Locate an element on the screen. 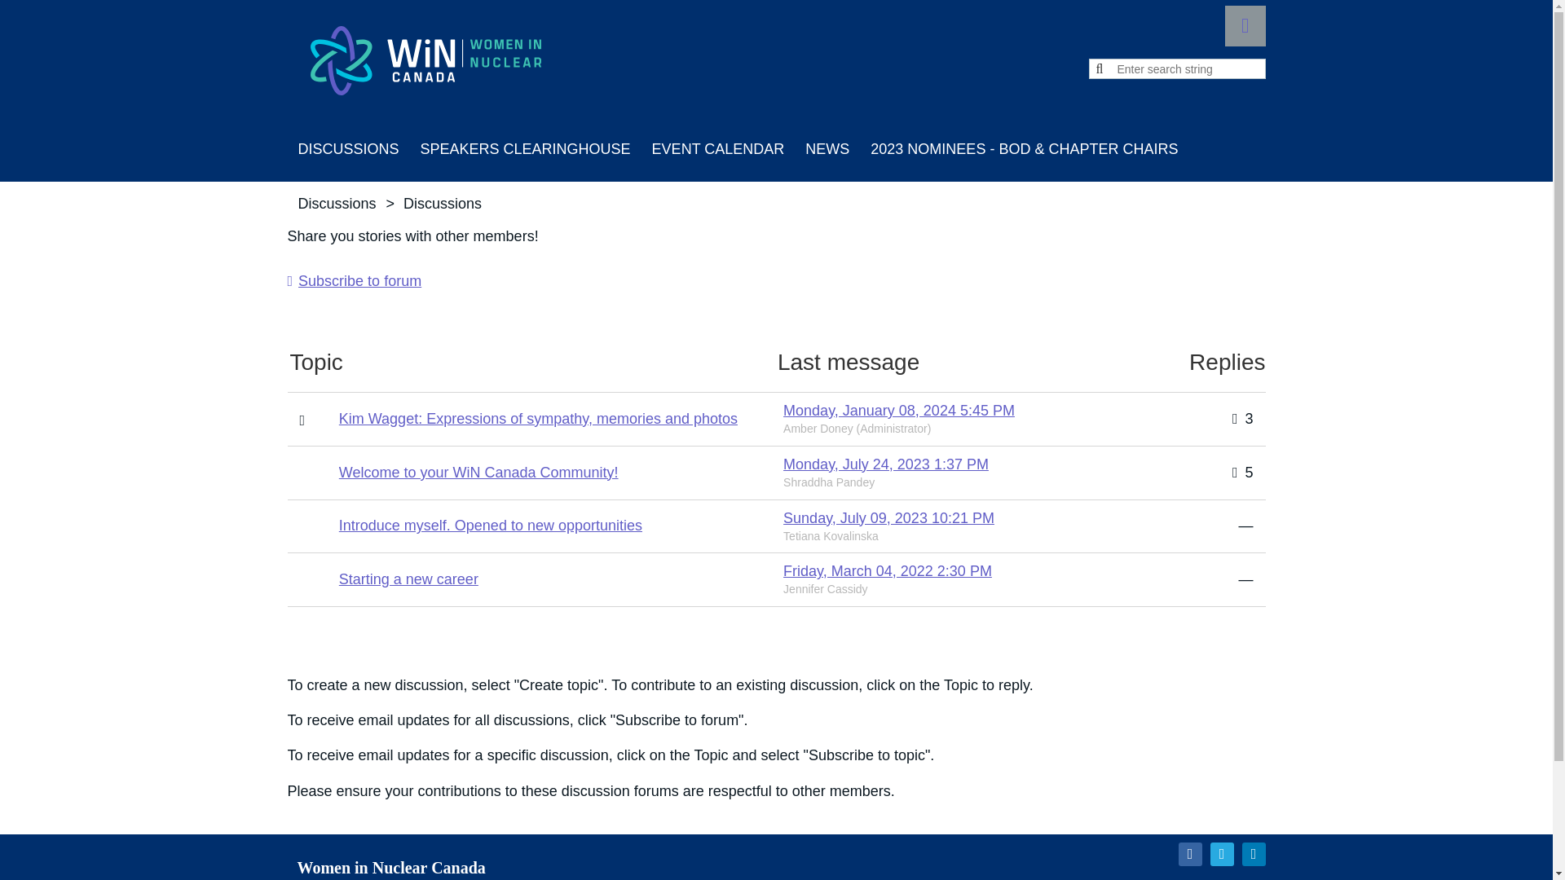  Monday, July 24, 2023 1:37 PM is located at coordinates (886, 464).